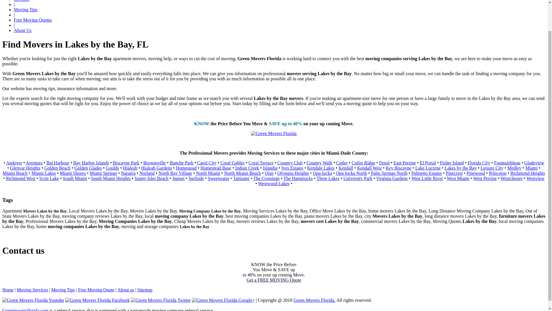 The width and height of the screenshot is (552, 311). What do you see at coordinates (58, 163) in the screenshot?
I see `Bal Harbour` at bounding box center [58, 163].